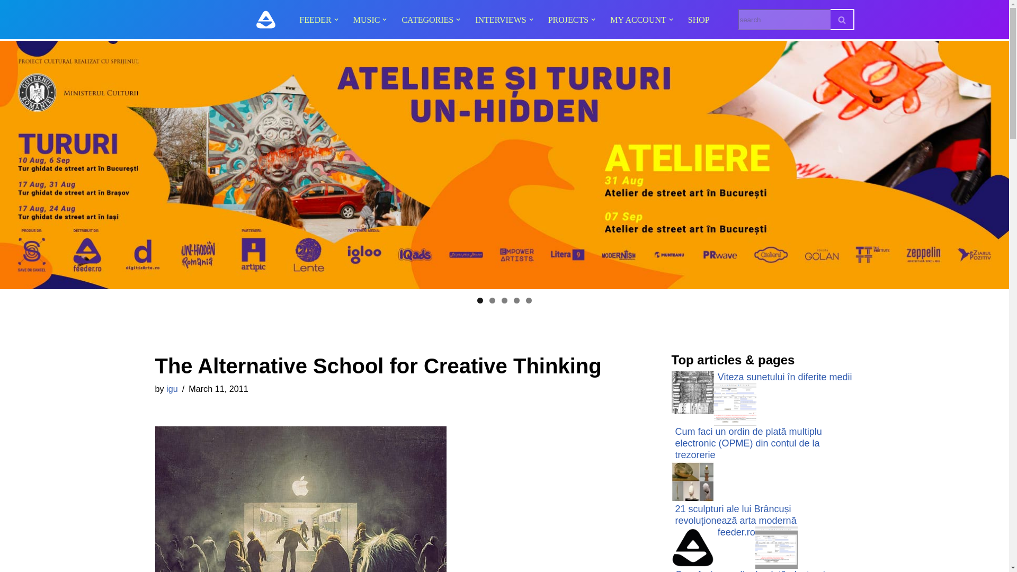  What do you see at coordinates (367, 19) in the screenshot?
I see `MUSIC` at bounding box center [367, 19].